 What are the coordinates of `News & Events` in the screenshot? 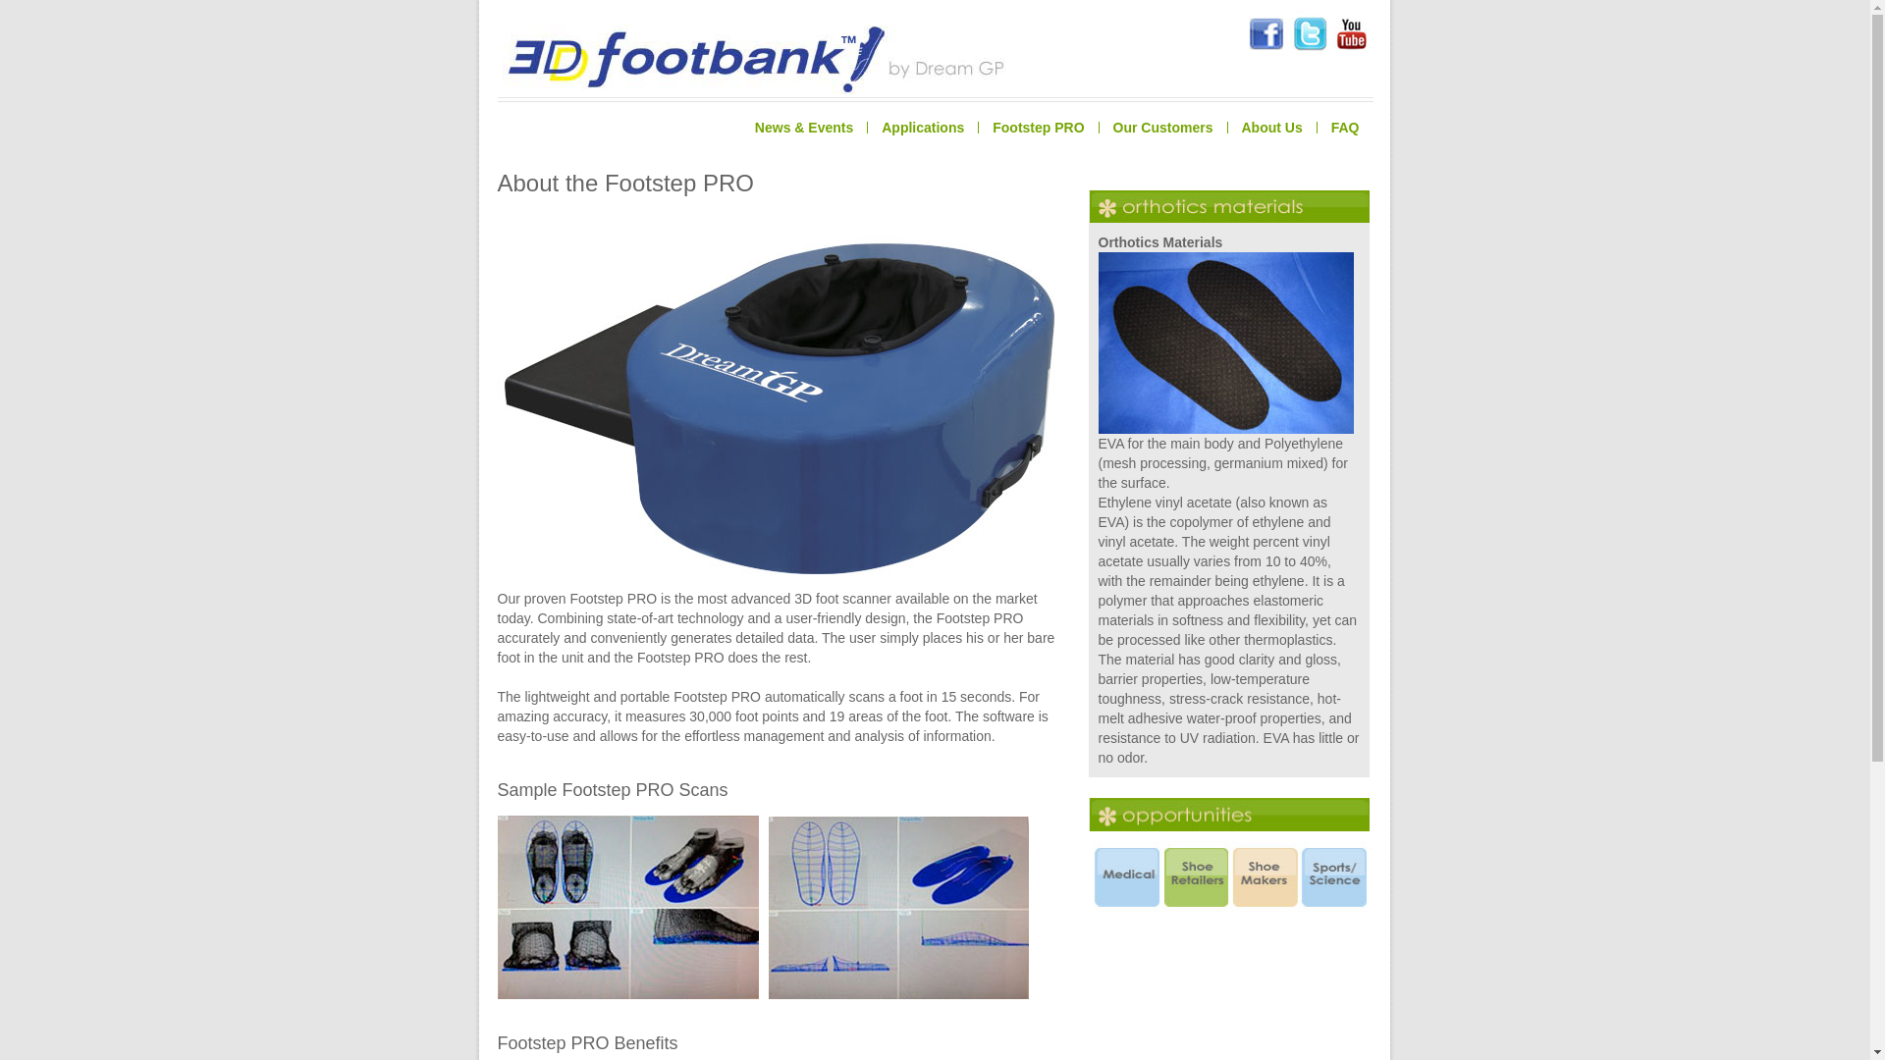 It's located at (804, 128).